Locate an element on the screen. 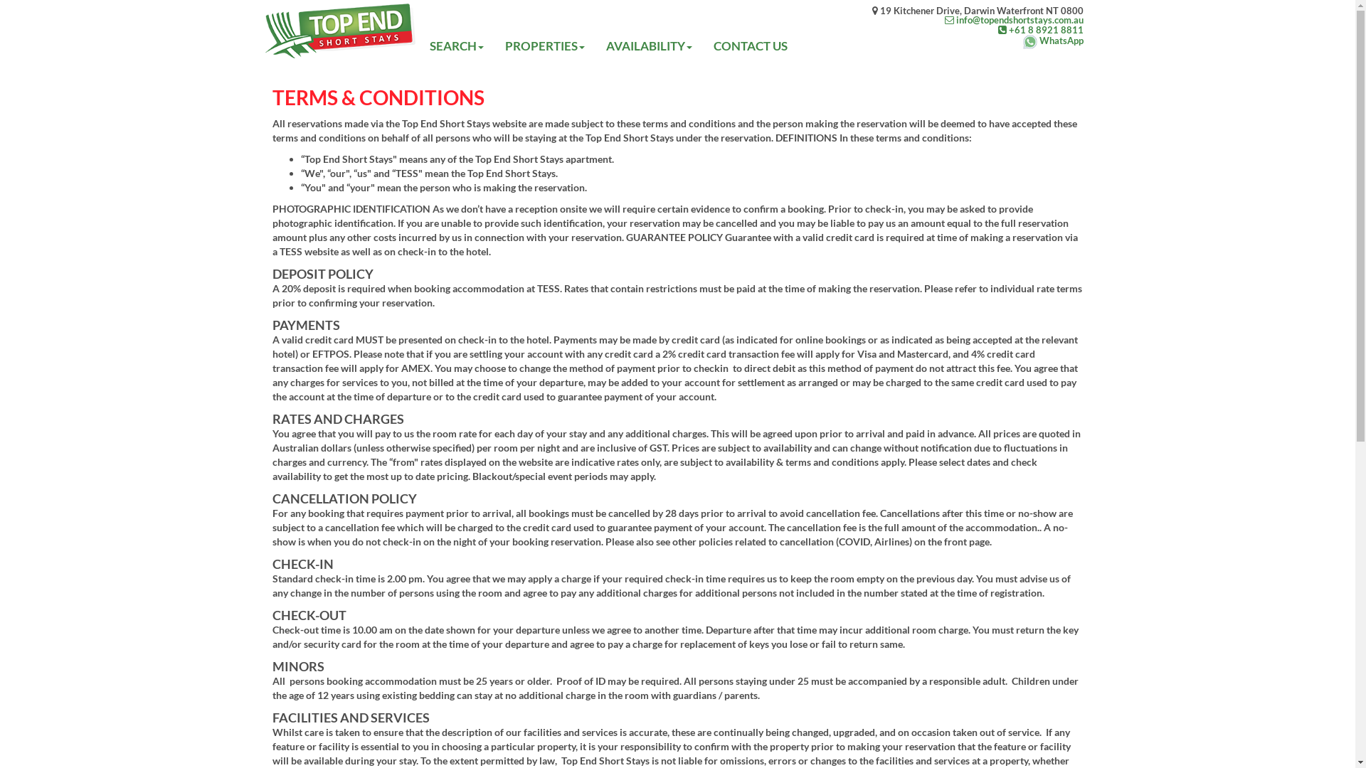 This screenshot has width=1366, height=768. PROPERTIES is located at coordinates (545, 46).